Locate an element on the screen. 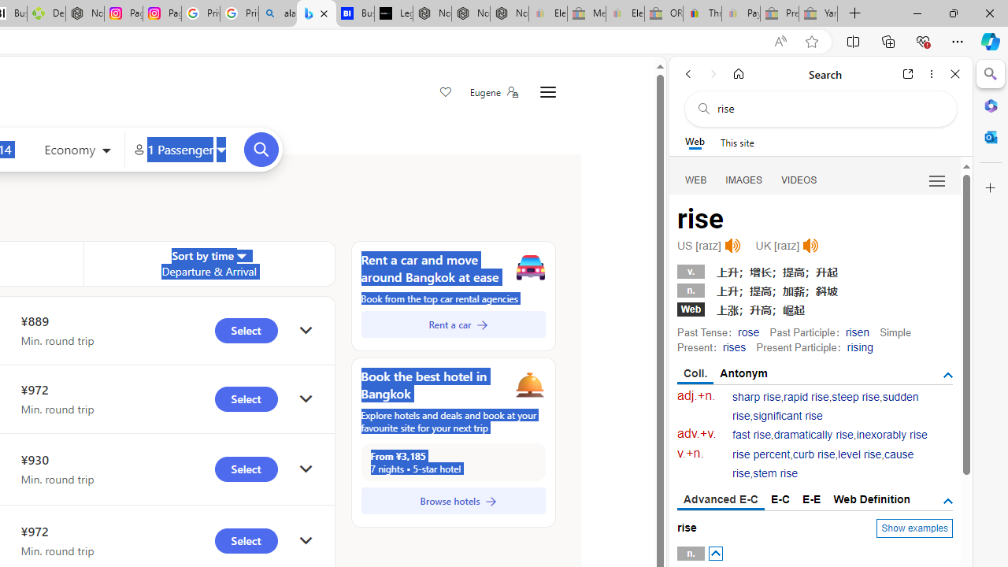 Image resolution: width=1008 pixels, height=567 pixels. AutomationID: tgsb is located at coordinates (948, 375).